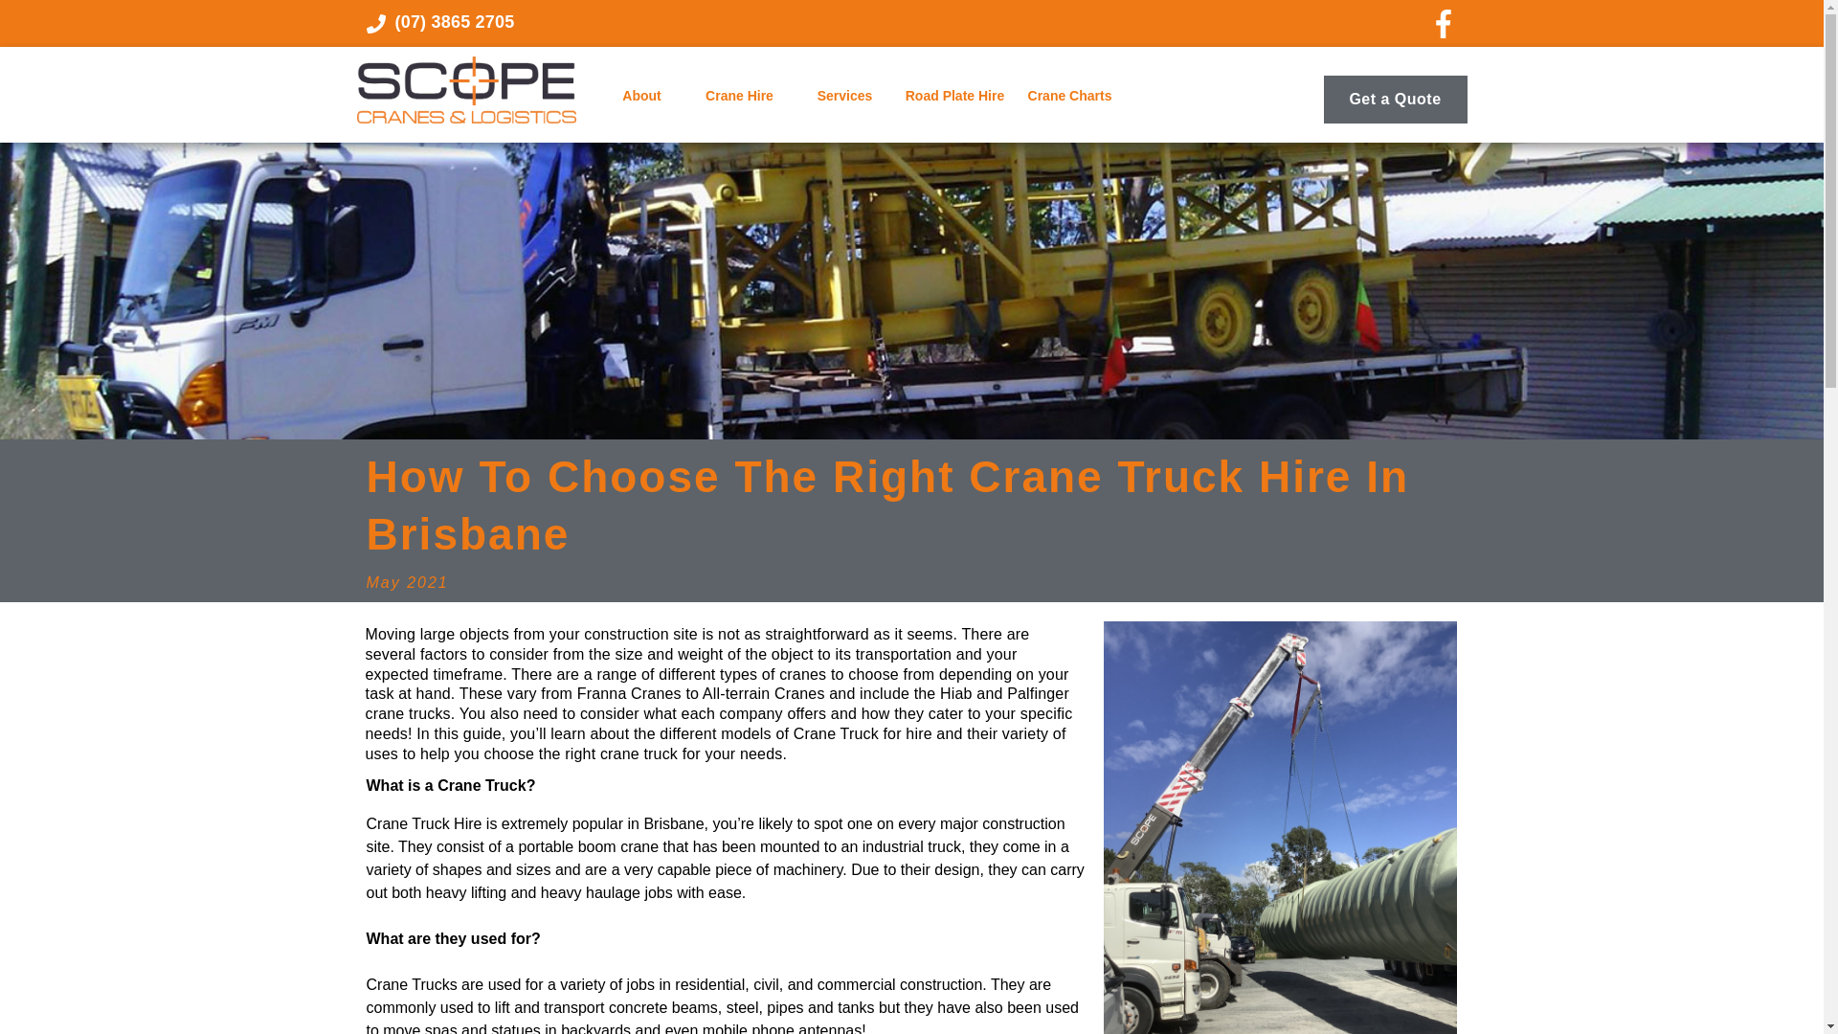 Image resolution: width=1838 pixels, height=1034 pixels. What do you see at coordinates (843, 96) in the screenshot?
I see `Services` at bounding box center [843, 96].